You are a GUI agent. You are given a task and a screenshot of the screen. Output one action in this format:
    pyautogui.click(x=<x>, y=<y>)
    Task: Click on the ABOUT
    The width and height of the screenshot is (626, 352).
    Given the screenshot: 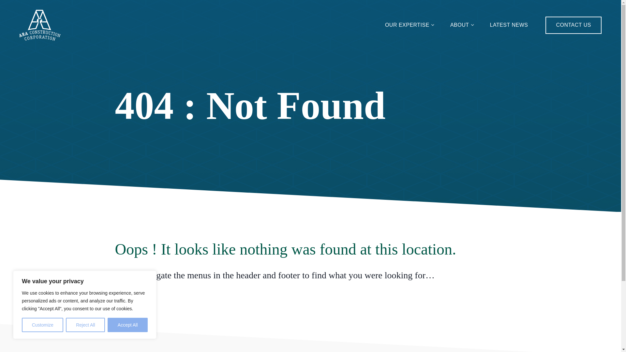 What is the action you would take?
    pyautogui.click(x=462, y=25)
    